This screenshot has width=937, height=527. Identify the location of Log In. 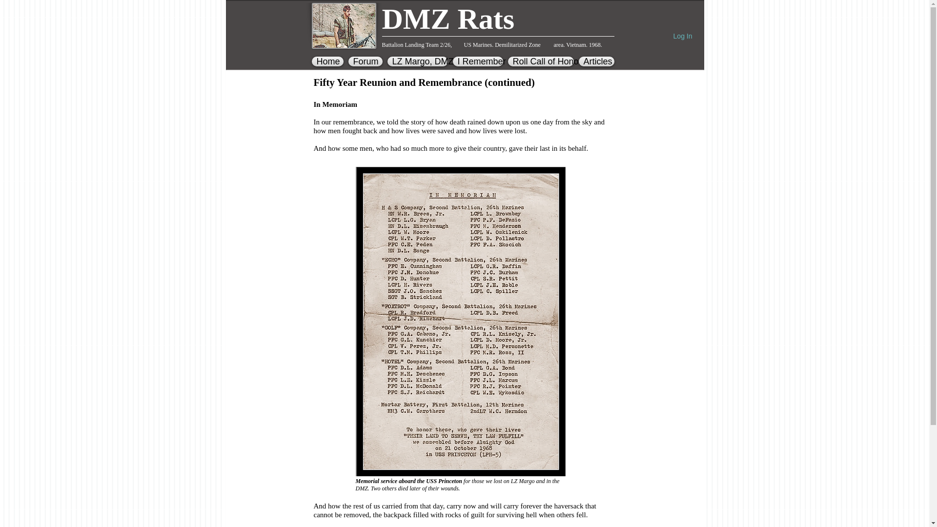
(682, 36).